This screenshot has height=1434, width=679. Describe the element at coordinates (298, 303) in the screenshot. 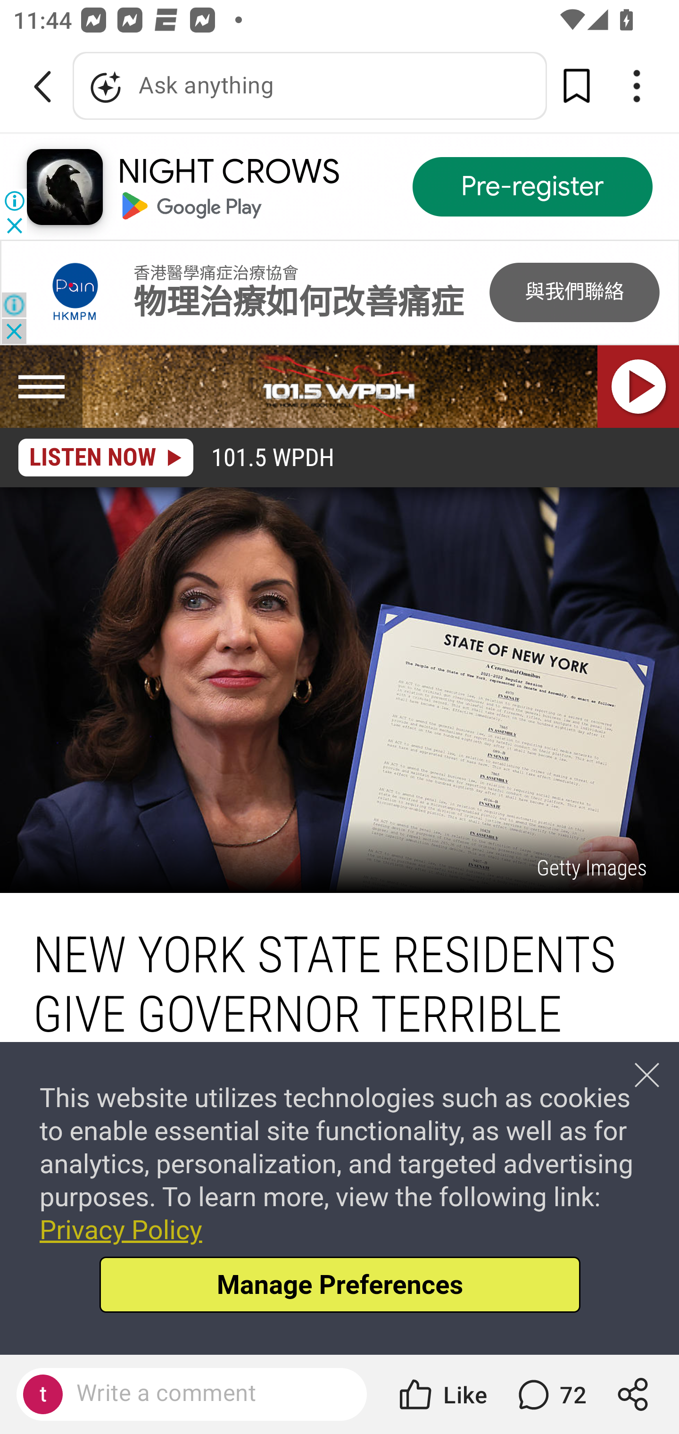

I see `物理治療如何改善痛症` at that location.